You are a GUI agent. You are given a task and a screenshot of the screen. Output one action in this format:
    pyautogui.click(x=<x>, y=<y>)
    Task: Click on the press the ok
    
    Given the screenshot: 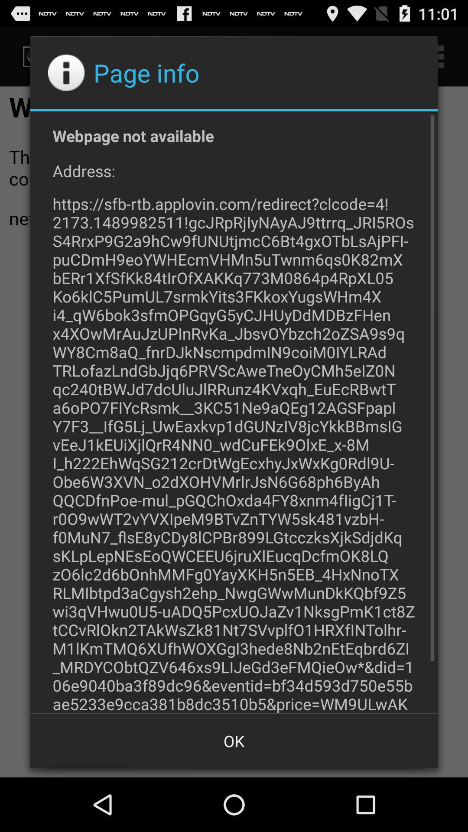 What is the action you would take?
    pyautogui.click(x=234, y=741)
    